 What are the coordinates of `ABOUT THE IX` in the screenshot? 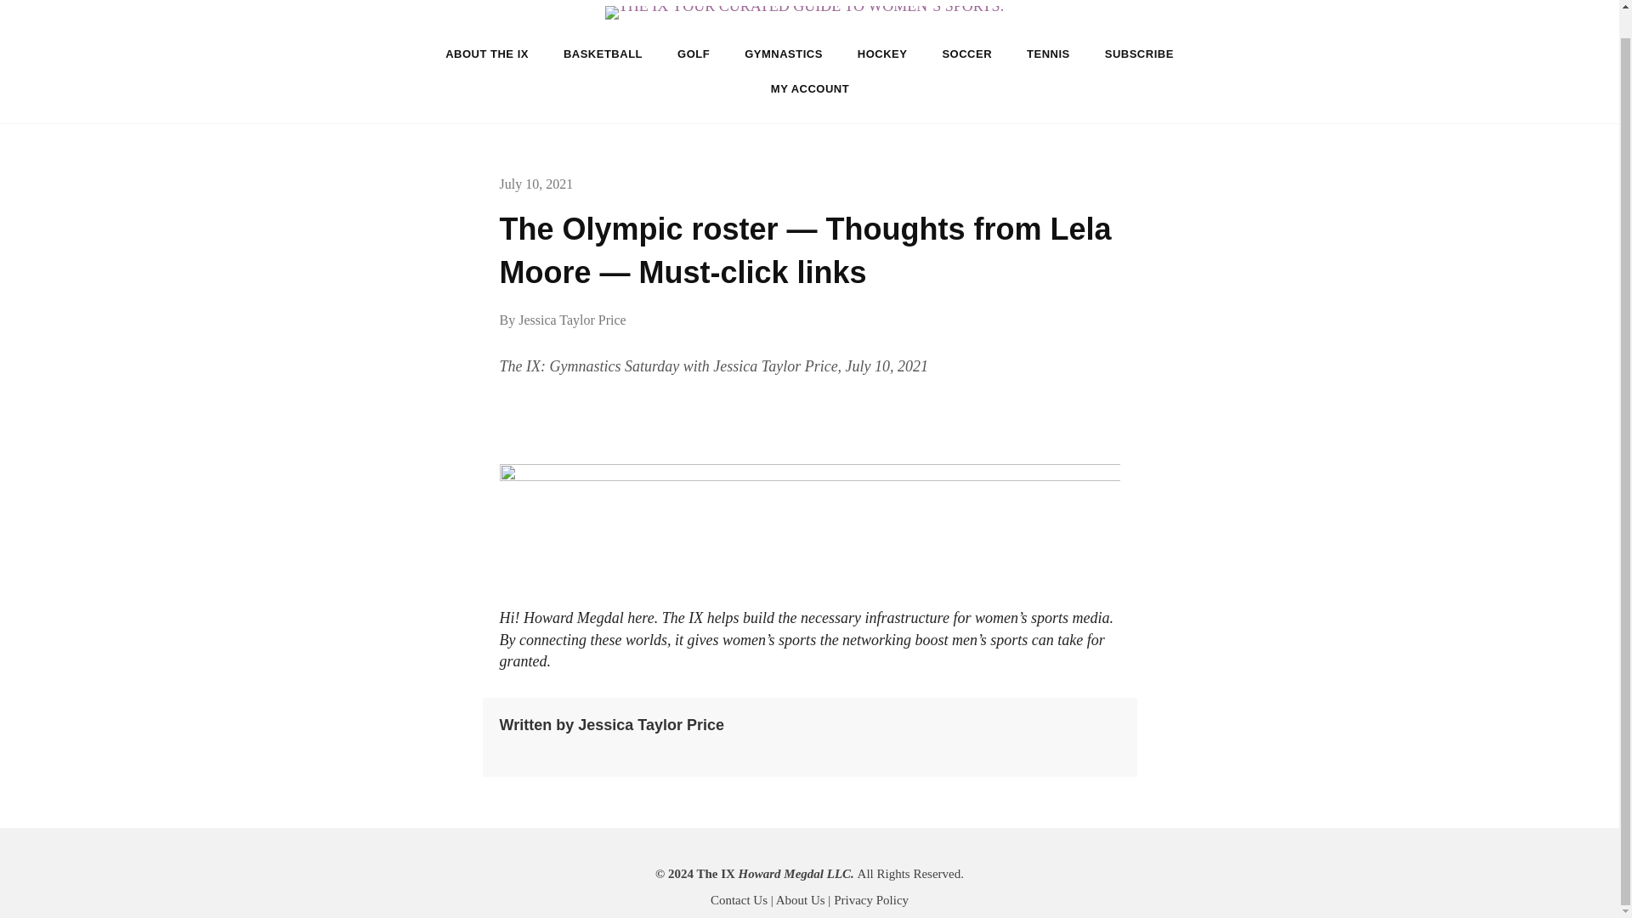 It's located at (486, 54).